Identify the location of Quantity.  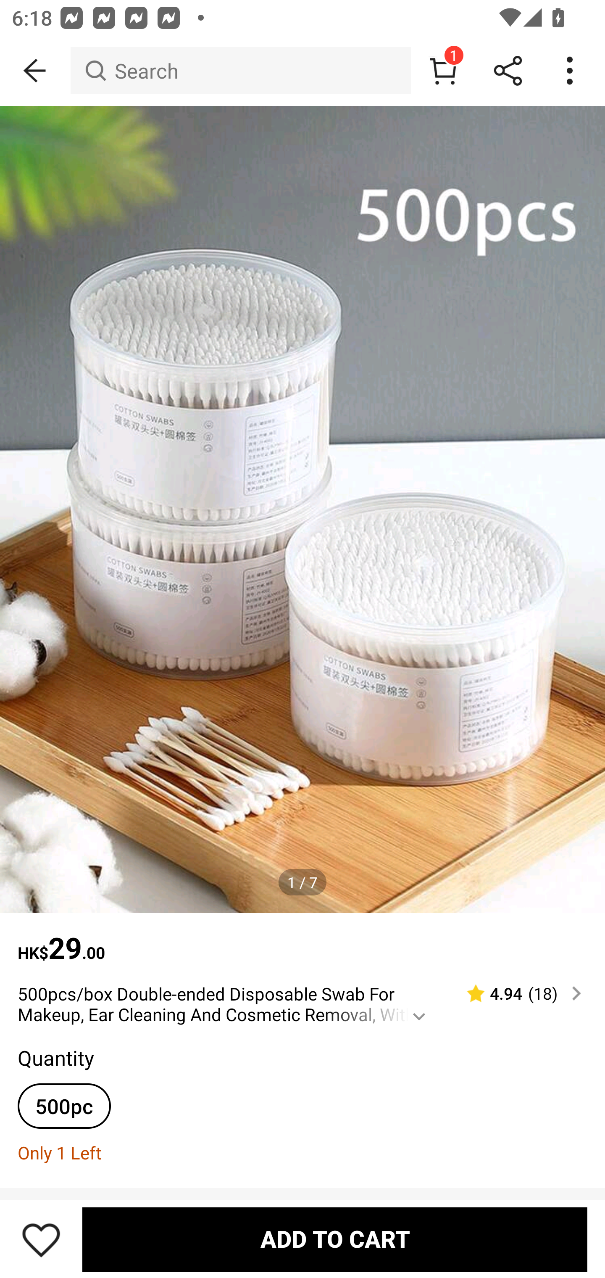
(55, 1057).